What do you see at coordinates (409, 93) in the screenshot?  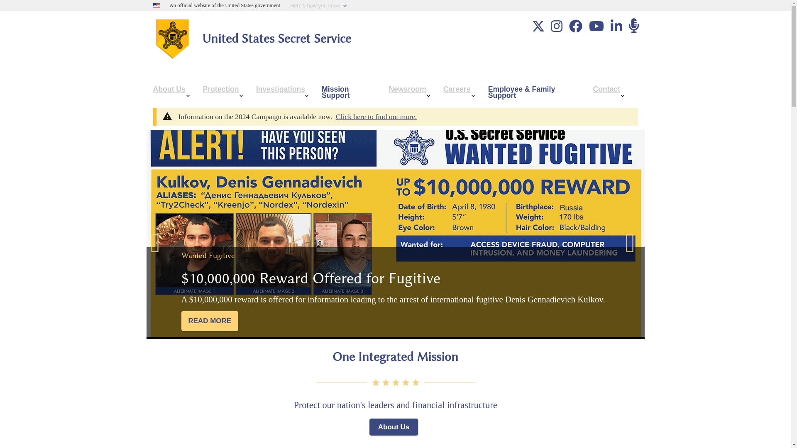 I see `Newsroom` at bounding box center [409, 93].